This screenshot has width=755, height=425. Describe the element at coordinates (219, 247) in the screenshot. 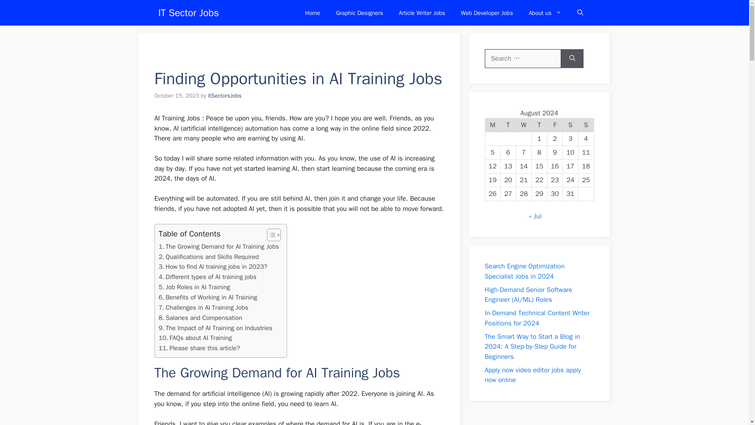

I see `The Growing Demand for AI Training Jobs` at that location.